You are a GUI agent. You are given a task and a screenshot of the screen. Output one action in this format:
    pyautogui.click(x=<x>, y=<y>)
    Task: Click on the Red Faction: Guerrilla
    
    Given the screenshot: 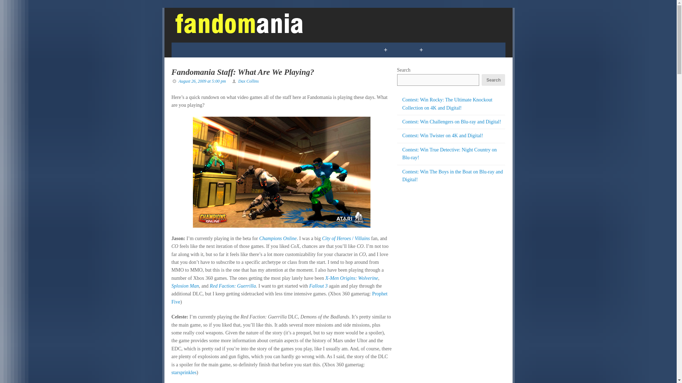 What is the action you would take?
    pyautogui.click(x=233, y=286)
    